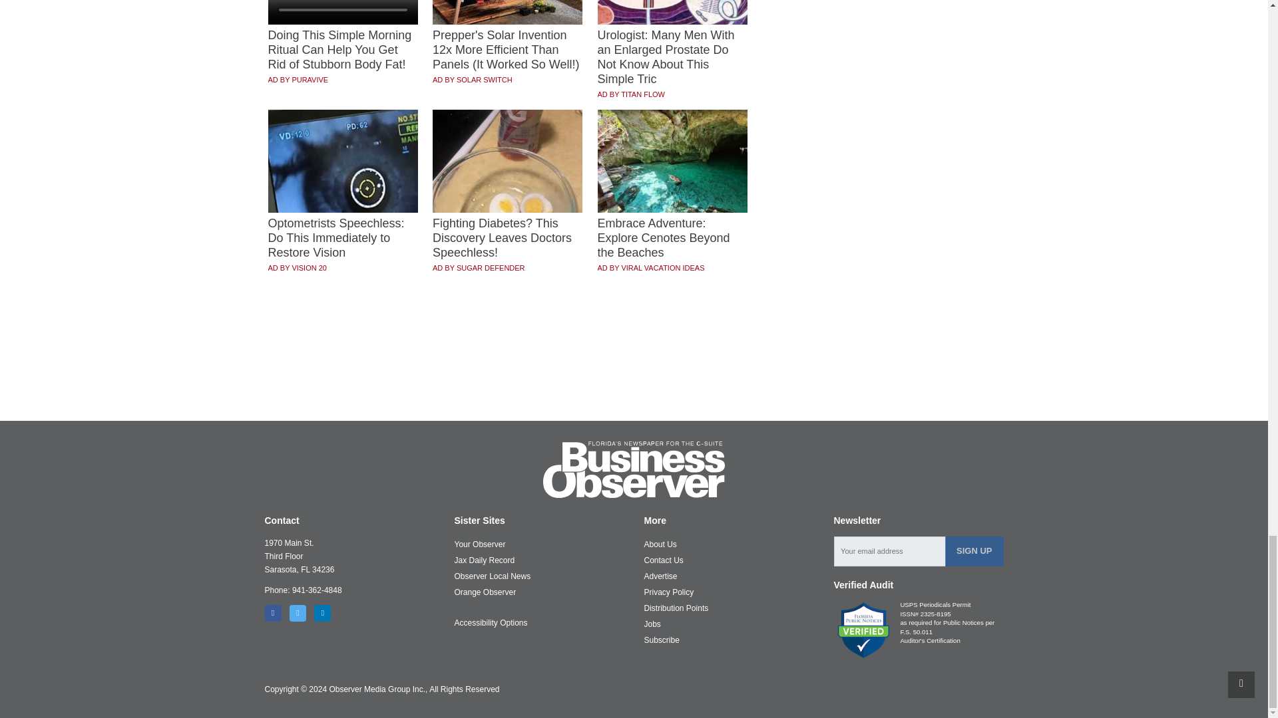  I want to click on 3rd party ad content, so click(634, 372).